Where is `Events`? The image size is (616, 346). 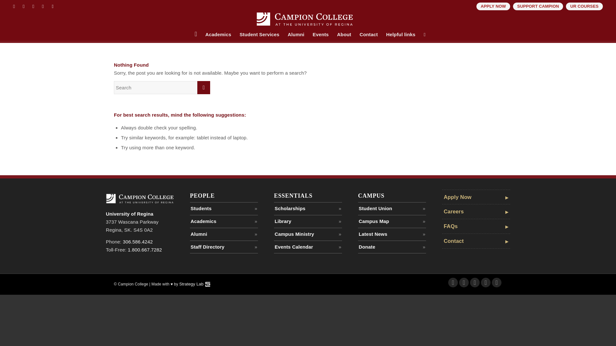
Events is located at coordinates (321, 35).